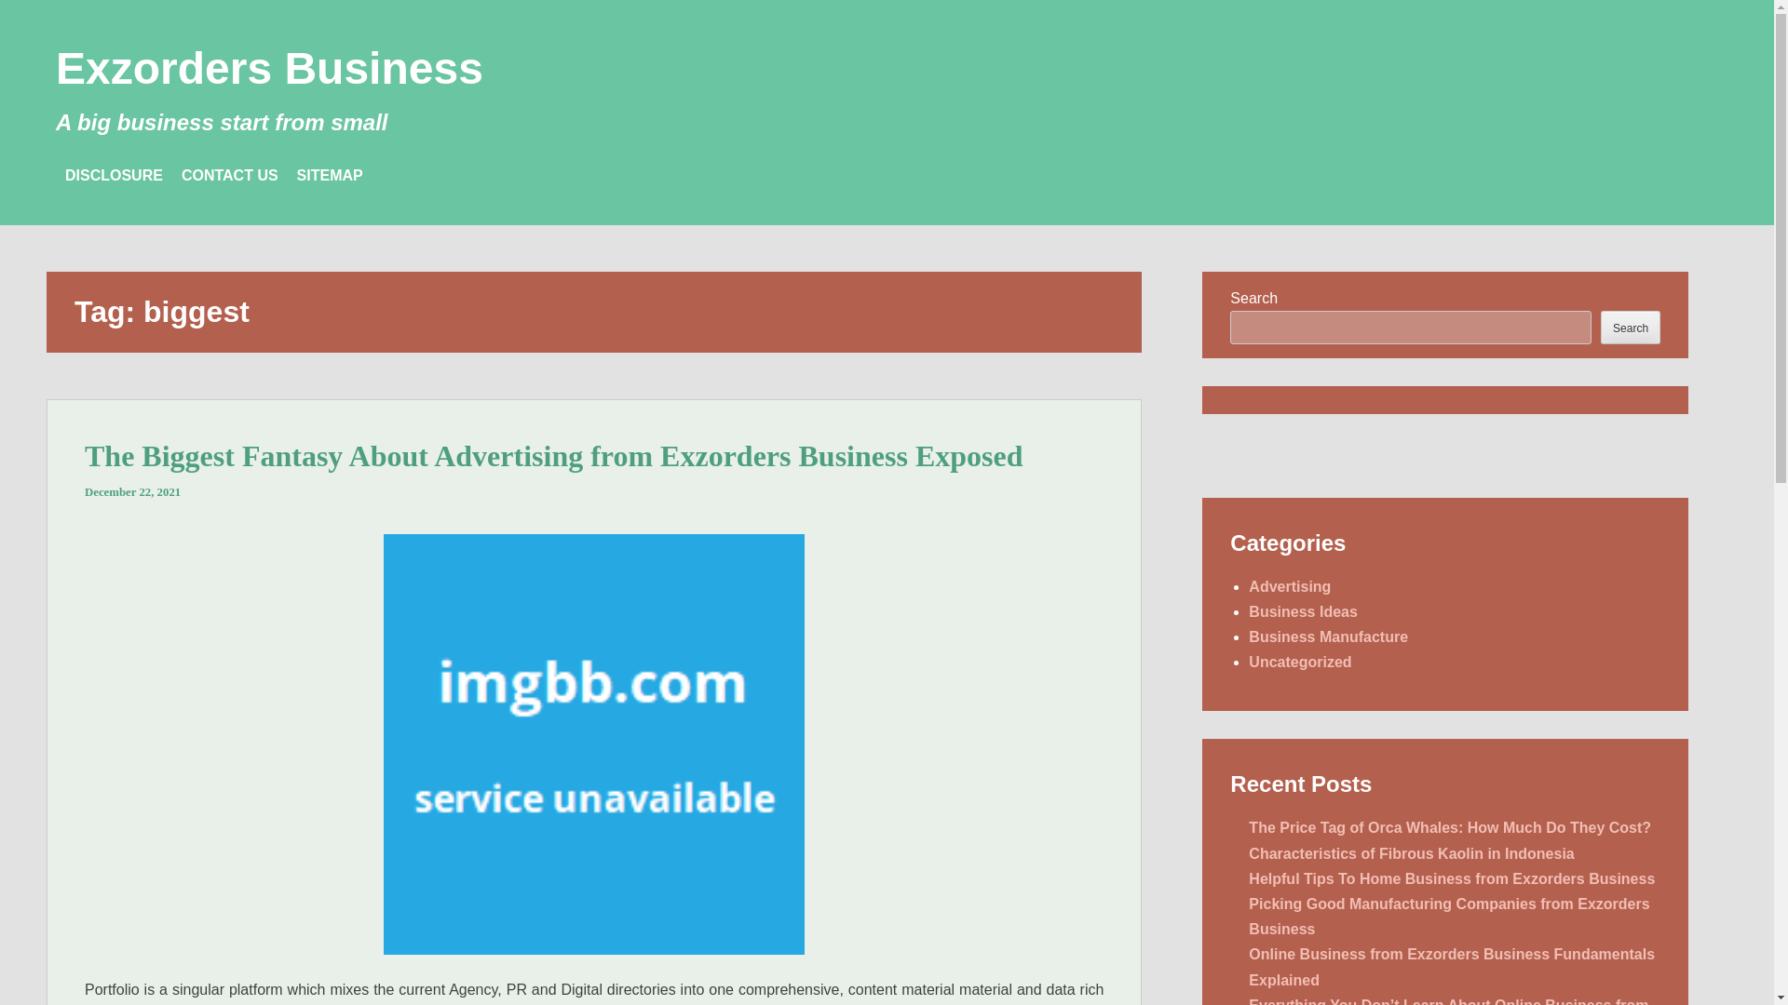 This screenshot has height=1005, width=1788. Describe the element at coordinates (330, 175) in the screenshot. I see `SITEMAP` at that location.